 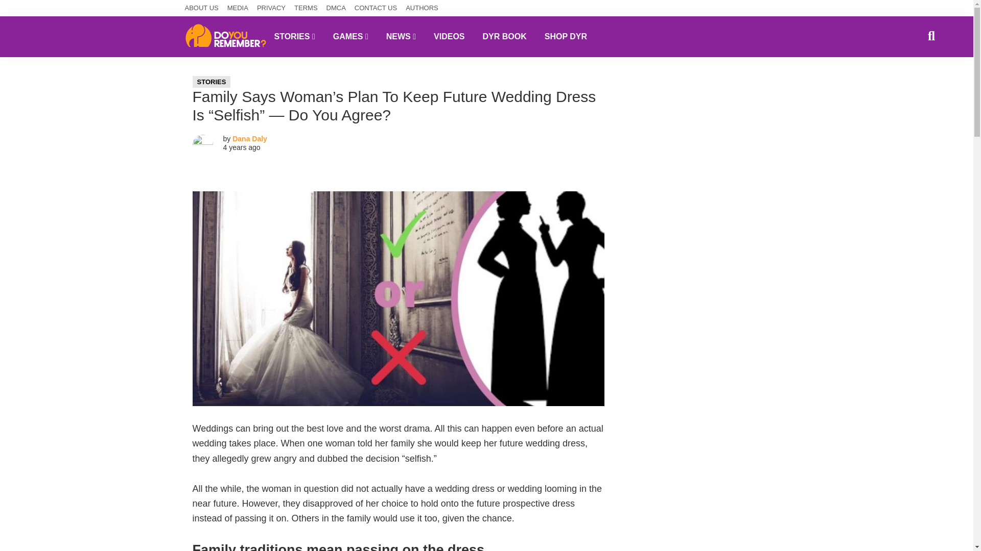 What do you see at coordinates (336, 8) in the screenshot?
I see `DMCA` at bounding box center [336, 8].